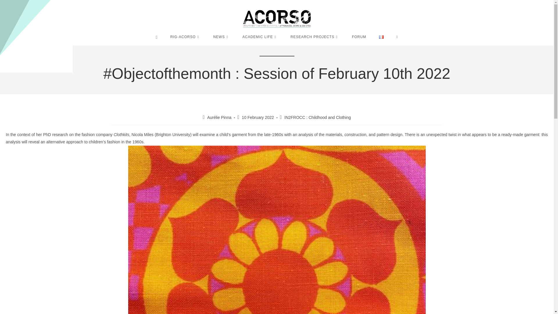  Describe the element at coordinates (314, 37) in the screenshot. I see `RESEARCH PROJECTS` at that location.